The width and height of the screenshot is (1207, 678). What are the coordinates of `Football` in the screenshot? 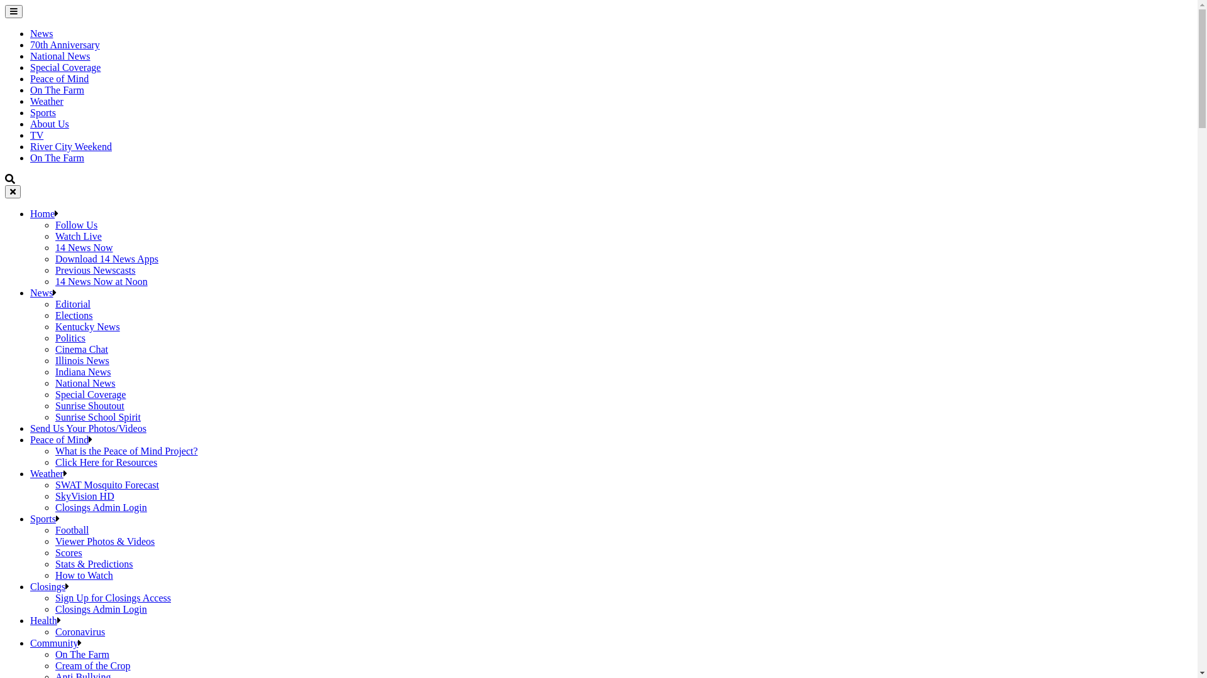 It's located at (72, 530).